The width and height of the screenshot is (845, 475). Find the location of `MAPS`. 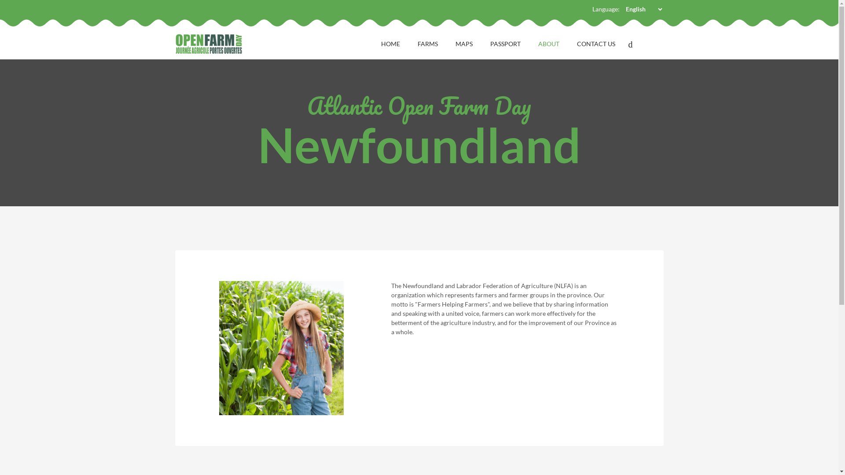

MAPS is located at coordinates (463, 44).